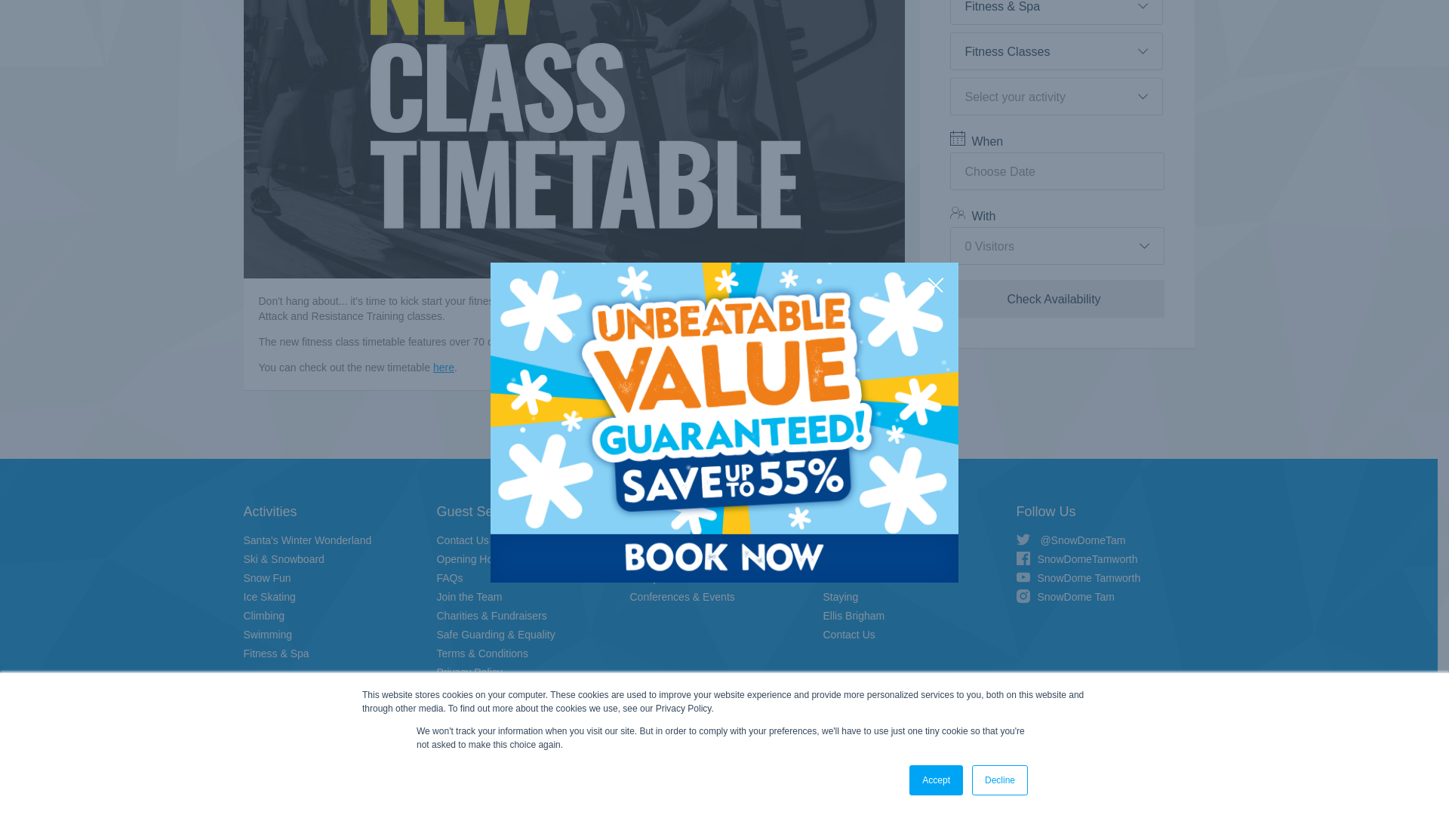 The width and height of the screenshot is (1449, 815). What do you see at coordinates (444, 367) in the screenshot?
I see `Class timetable` at bounding box center [444, 367].